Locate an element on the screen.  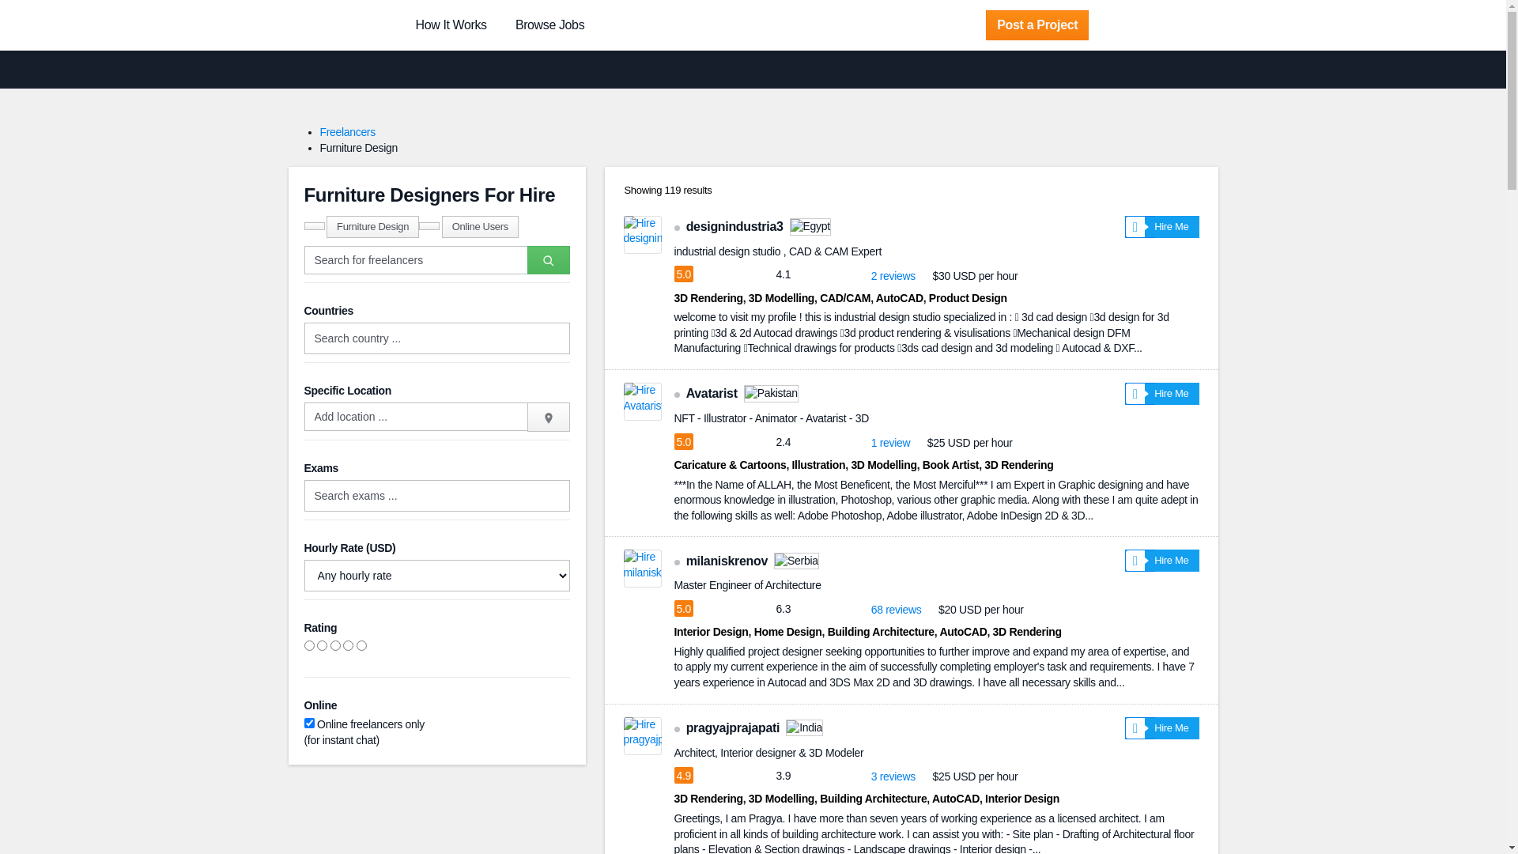
3 reviews is located at coordinates (893, 777).